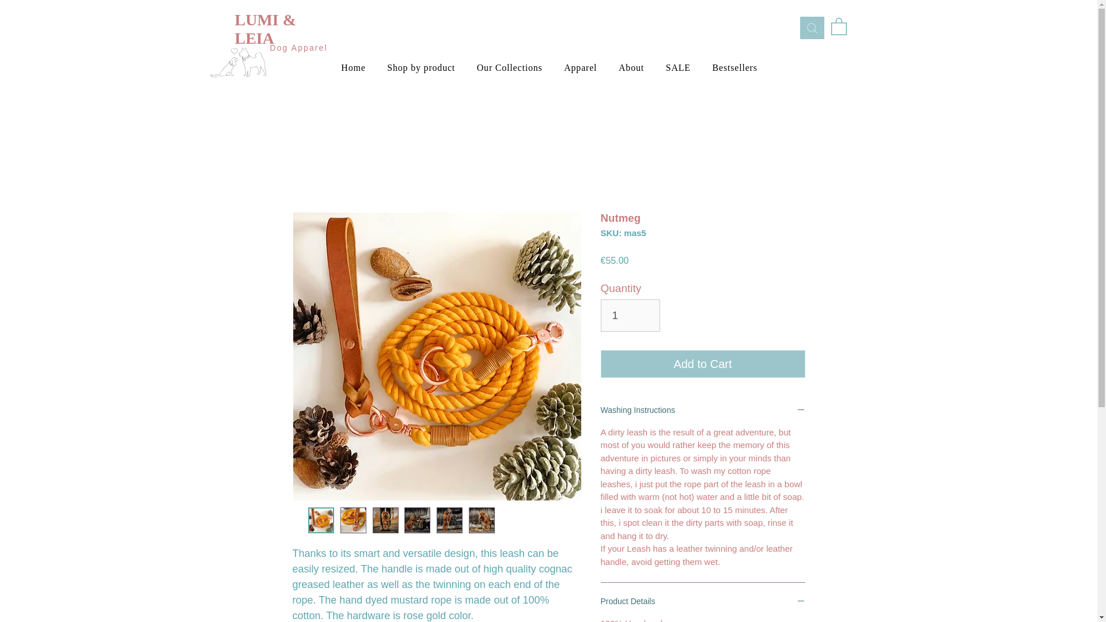 The height and width of the screenshot is (622, 1106). I want to click on Apparel, so click(579, 68).